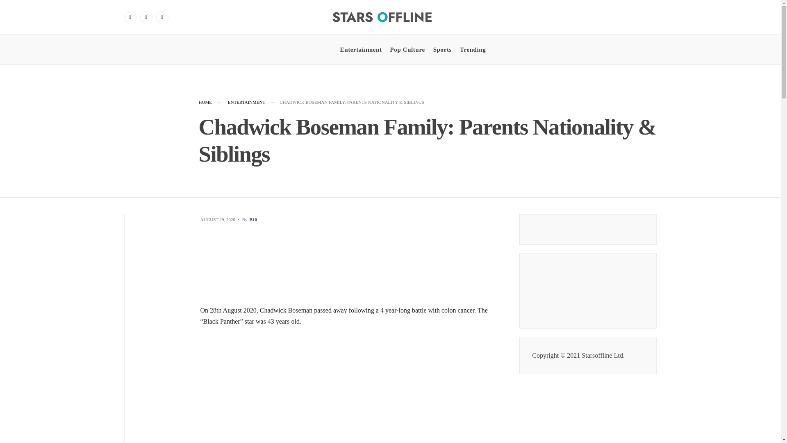 Image resolution: width=787 pixels, height=443 pixels. What do you see at coordinates (253, 219) in the screenshot?
I see `Posts by B10` at bounding box center [253, 219].